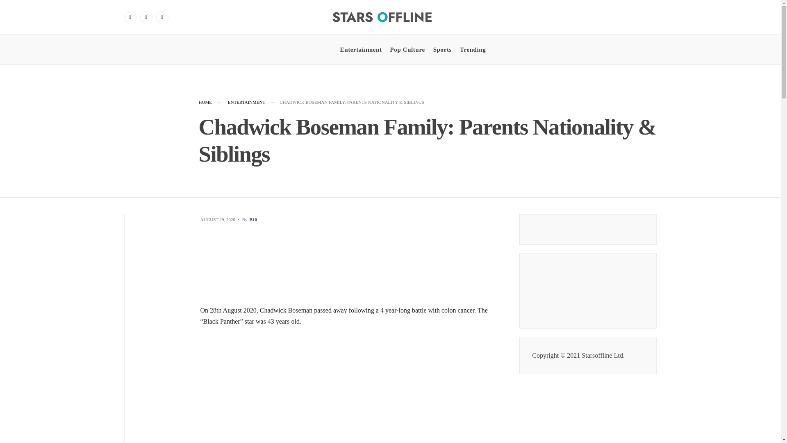 Image resolution: width=787 pixels, height=443 pixels. What do you see at coordinates (253, 219) in the screenshot?
I see `Posts by B10` at bounding box center [253, 219].